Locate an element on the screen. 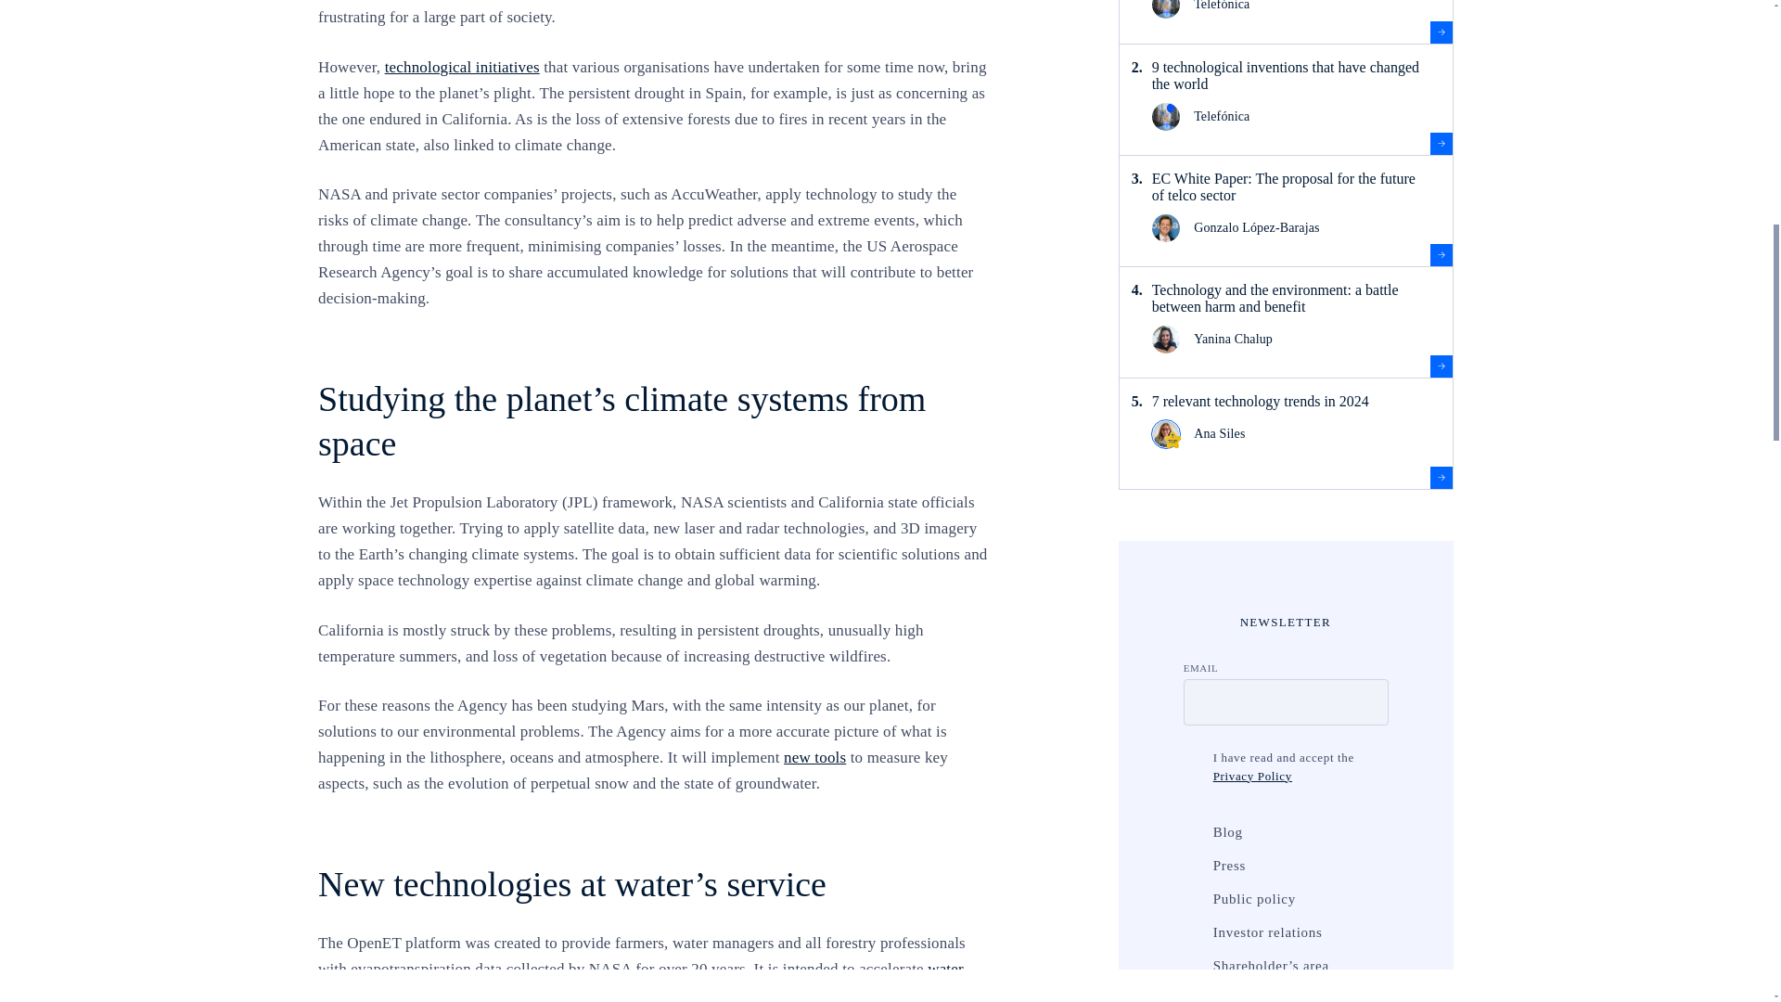  on is located at coordinates (1193, 757).